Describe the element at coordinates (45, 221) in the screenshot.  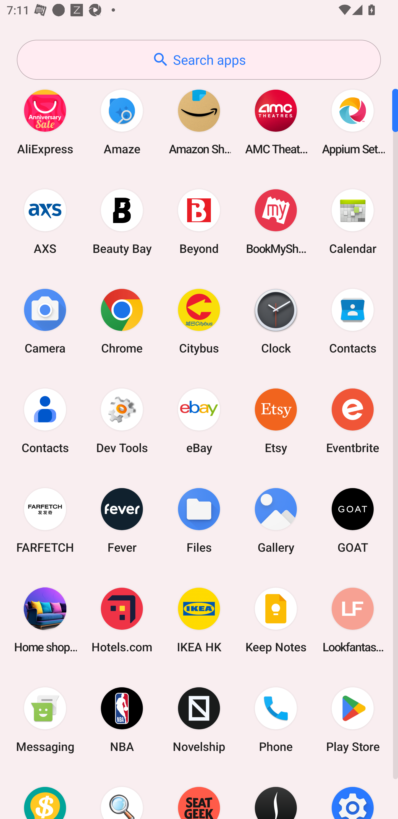
I see `AXS` at that location.